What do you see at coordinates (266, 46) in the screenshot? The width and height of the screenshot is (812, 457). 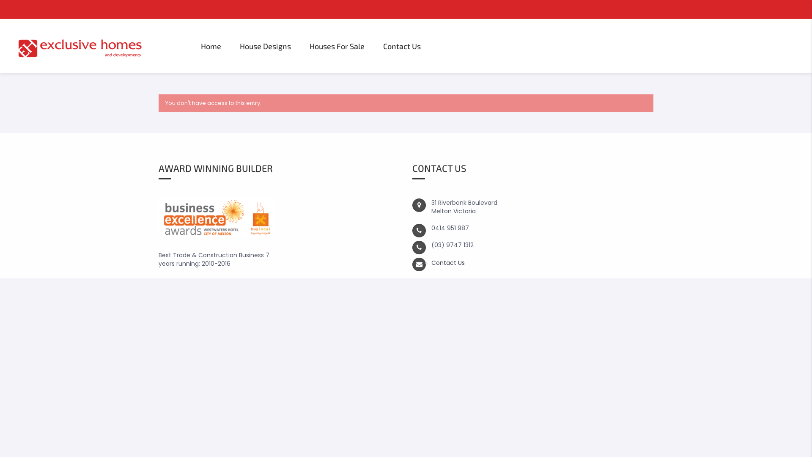 I see `House Designs` at bounding box center [266, 46].